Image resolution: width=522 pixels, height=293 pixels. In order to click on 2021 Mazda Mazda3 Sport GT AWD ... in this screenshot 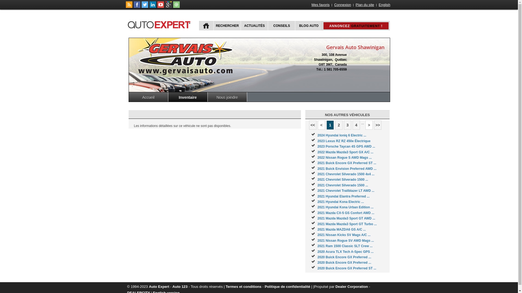, I will do `click(346, 218)`.